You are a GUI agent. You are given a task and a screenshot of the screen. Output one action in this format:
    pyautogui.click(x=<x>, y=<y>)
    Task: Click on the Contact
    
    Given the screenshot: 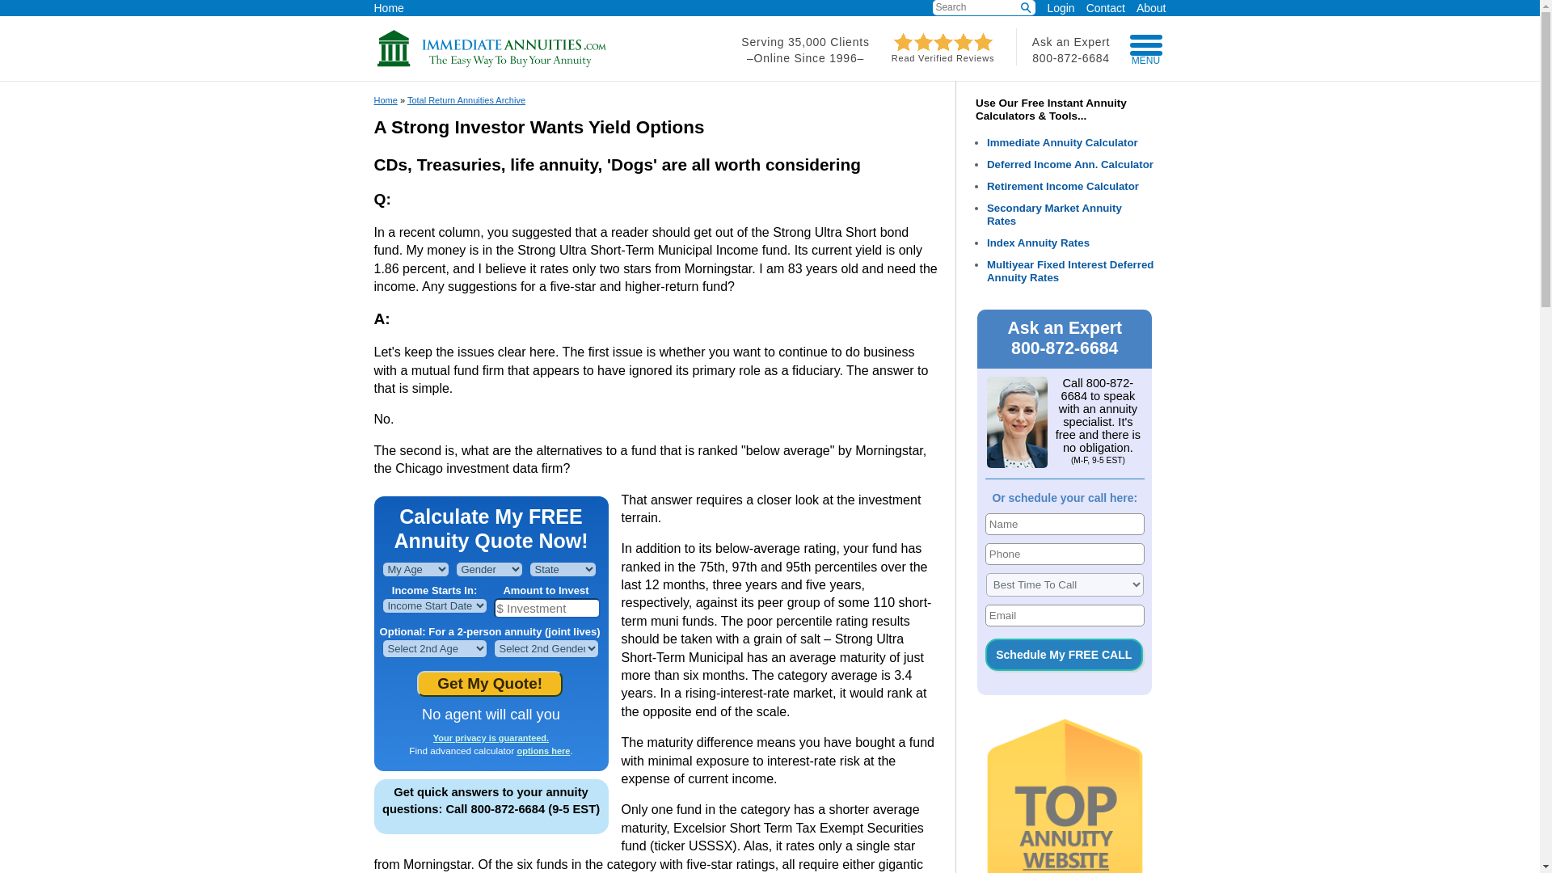 What is the action you would take?
    pyautogui.click(x=1100, y=6)
    